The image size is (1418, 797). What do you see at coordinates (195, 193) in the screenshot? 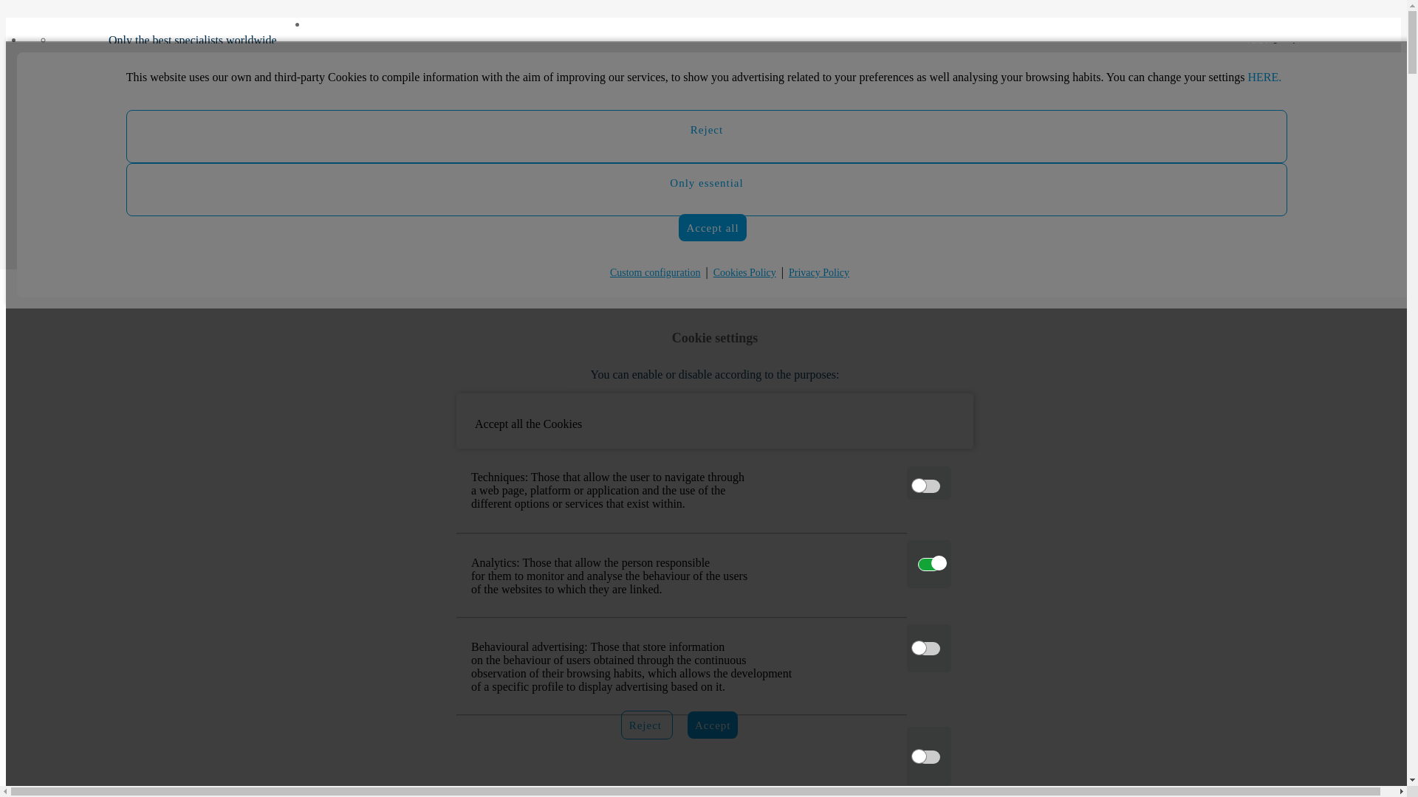
I see `Dentists` at bounding box center [195, 193].